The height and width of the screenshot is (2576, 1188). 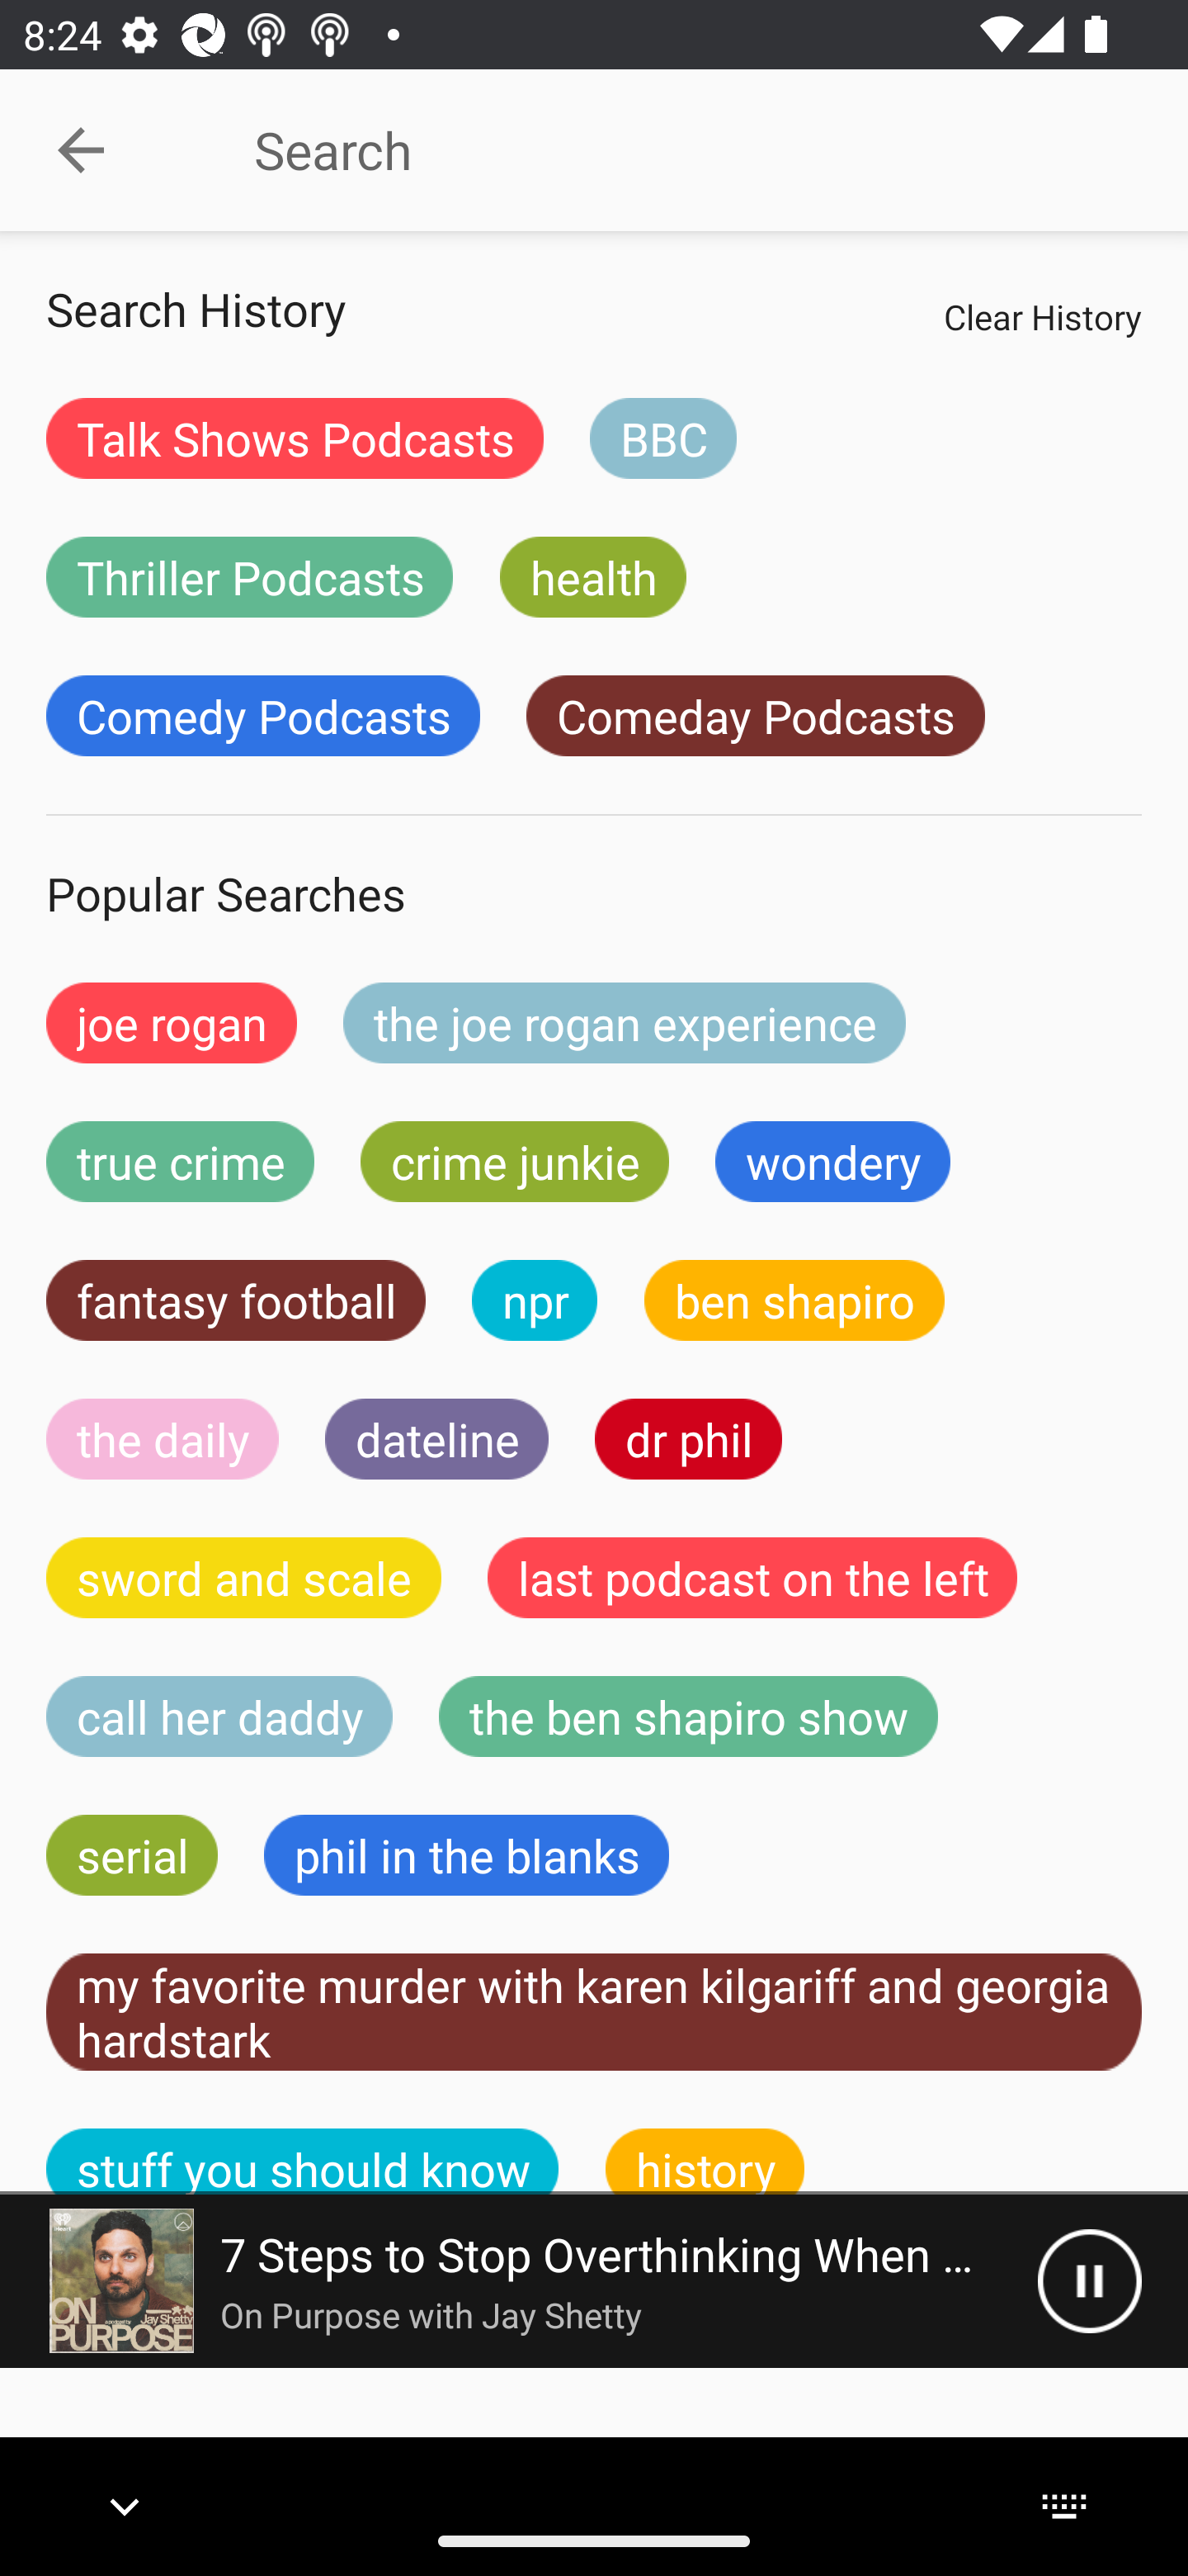 I want to click on dateline, so click(x=437, y=1438).